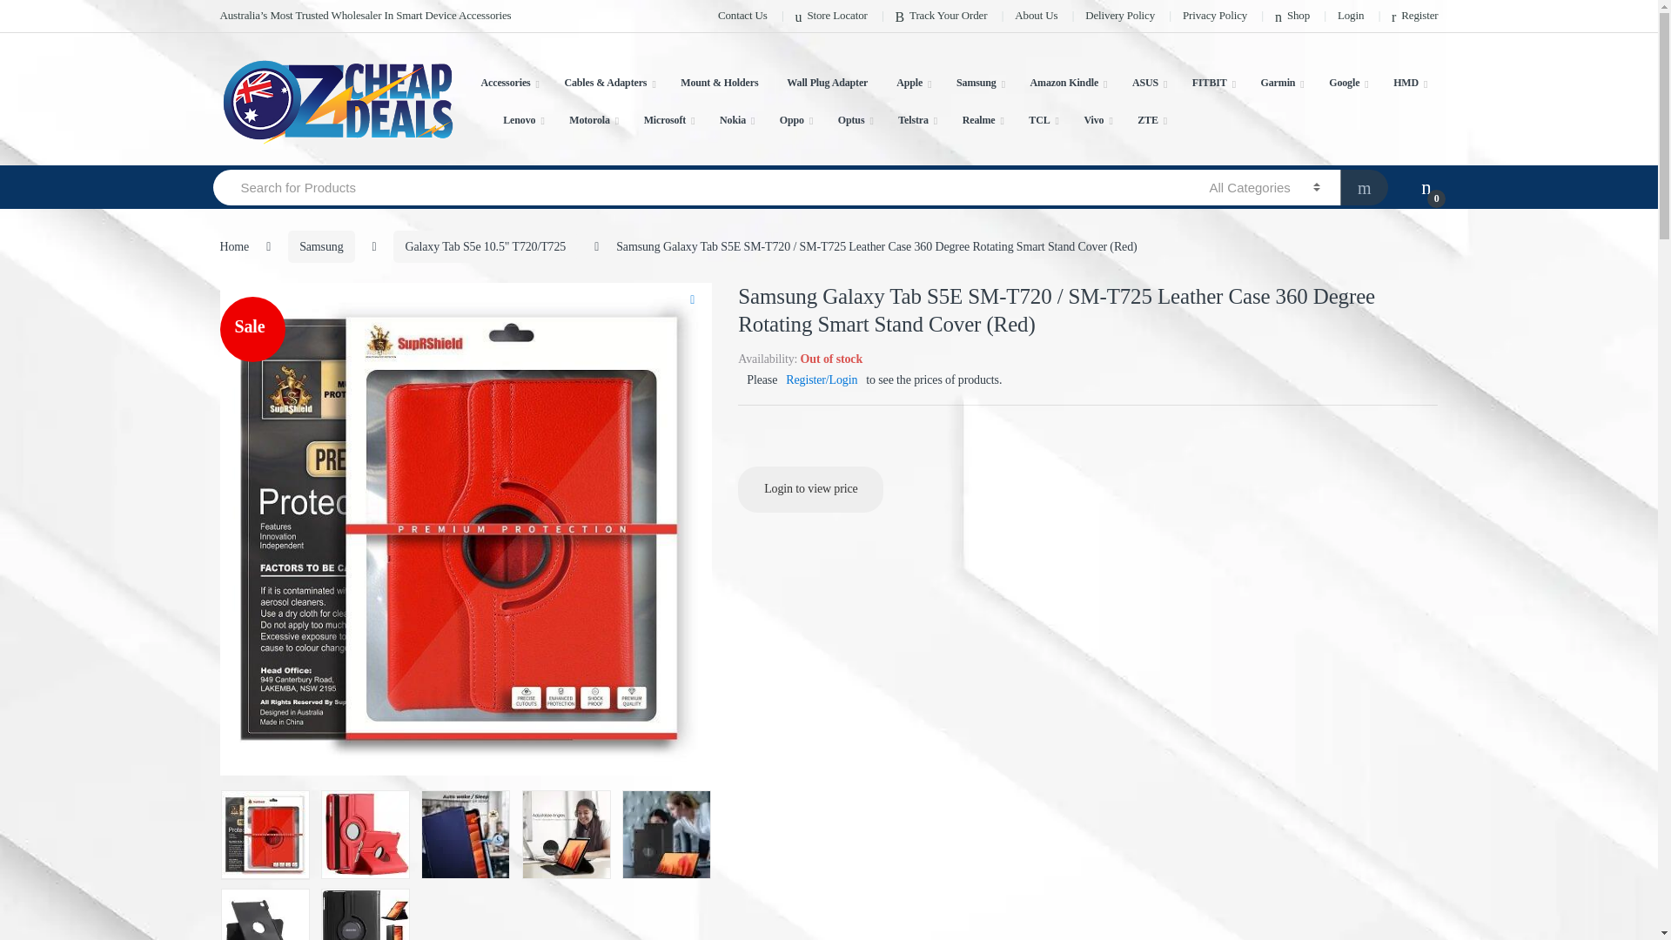 The height and width of the screenshot is (940, 1671). What do you see at coordinates (1119, 16) in the screenshot?
I see `Delivery Policy` at bounding box center [1119, 16].